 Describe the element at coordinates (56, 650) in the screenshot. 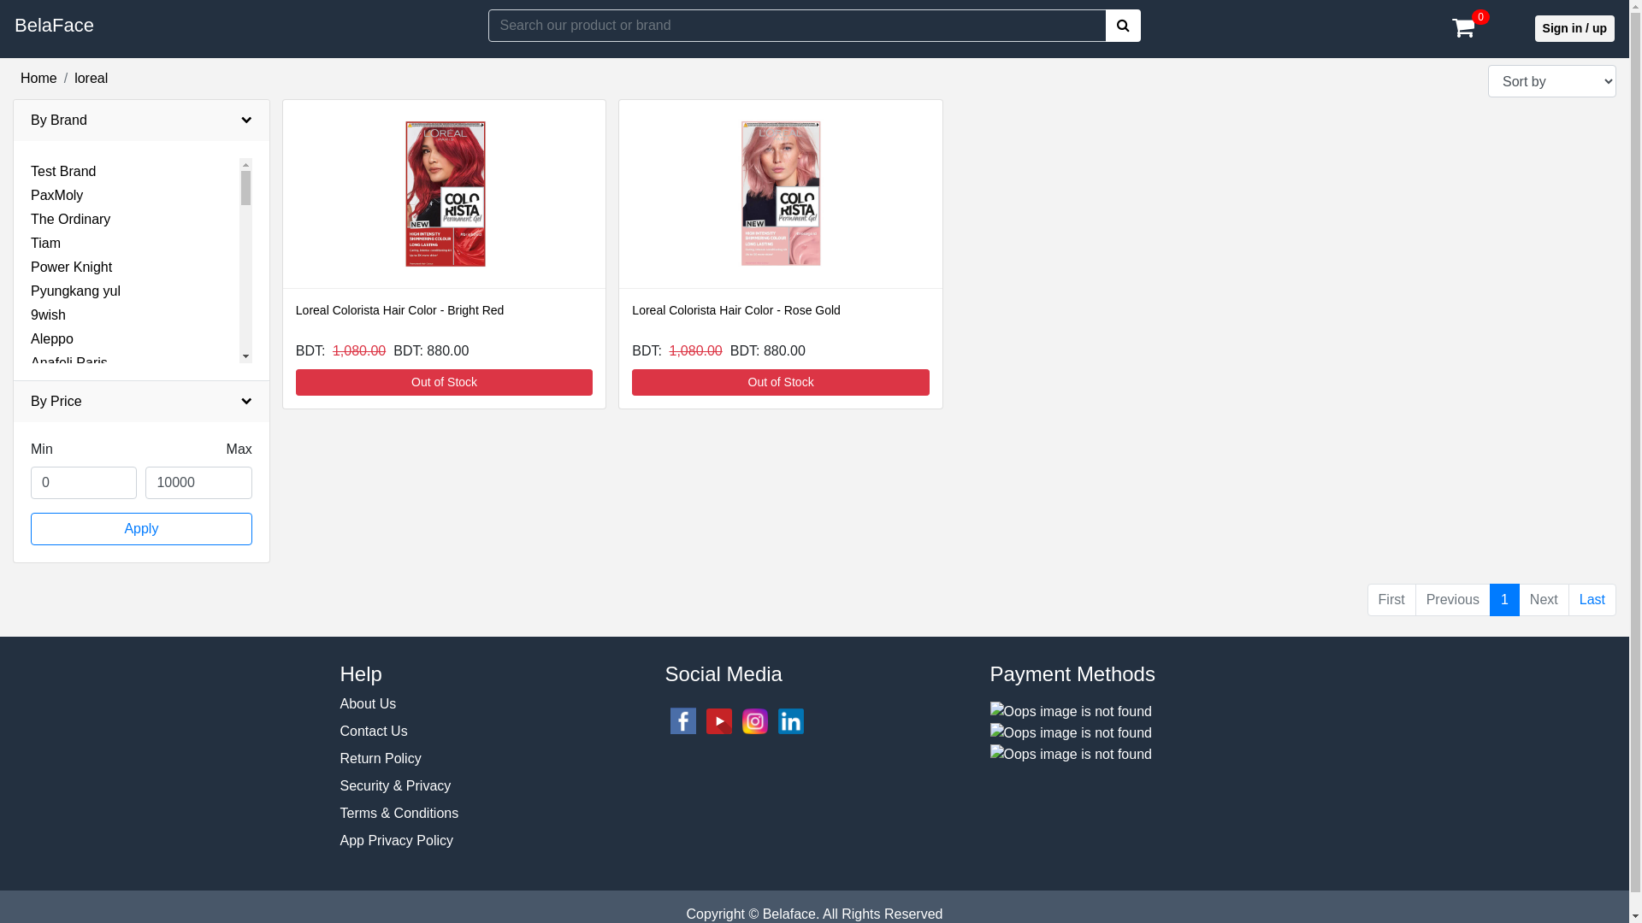

I see `Jordana` at that location.